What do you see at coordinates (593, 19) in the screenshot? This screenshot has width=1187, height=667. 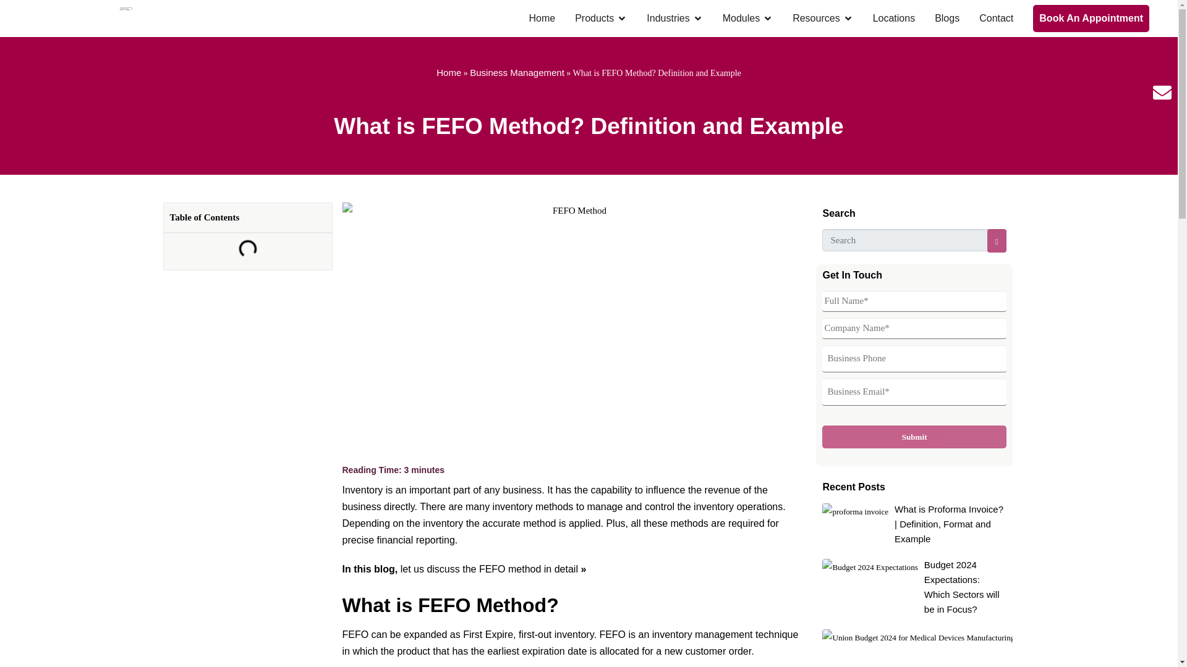 I see `Products` at bounding box center [593, 19].